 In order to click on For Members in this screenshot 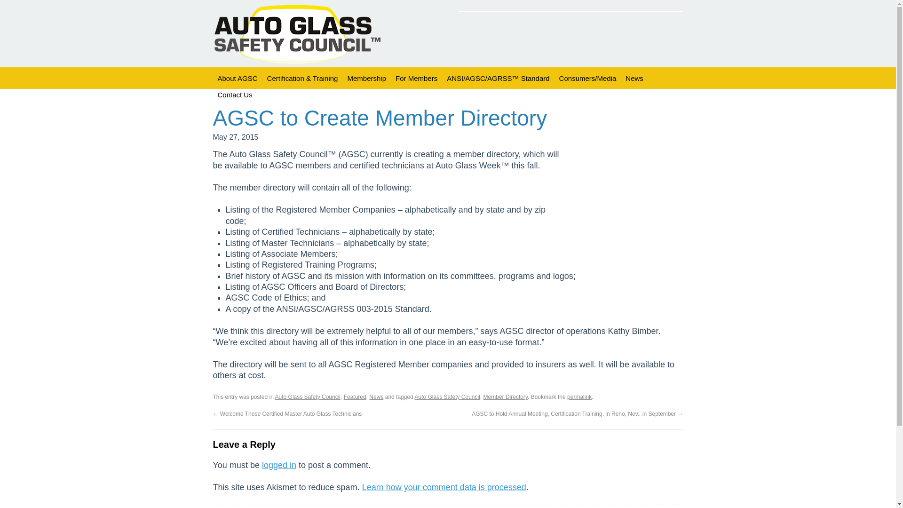, I will do `click(417, 78)`.